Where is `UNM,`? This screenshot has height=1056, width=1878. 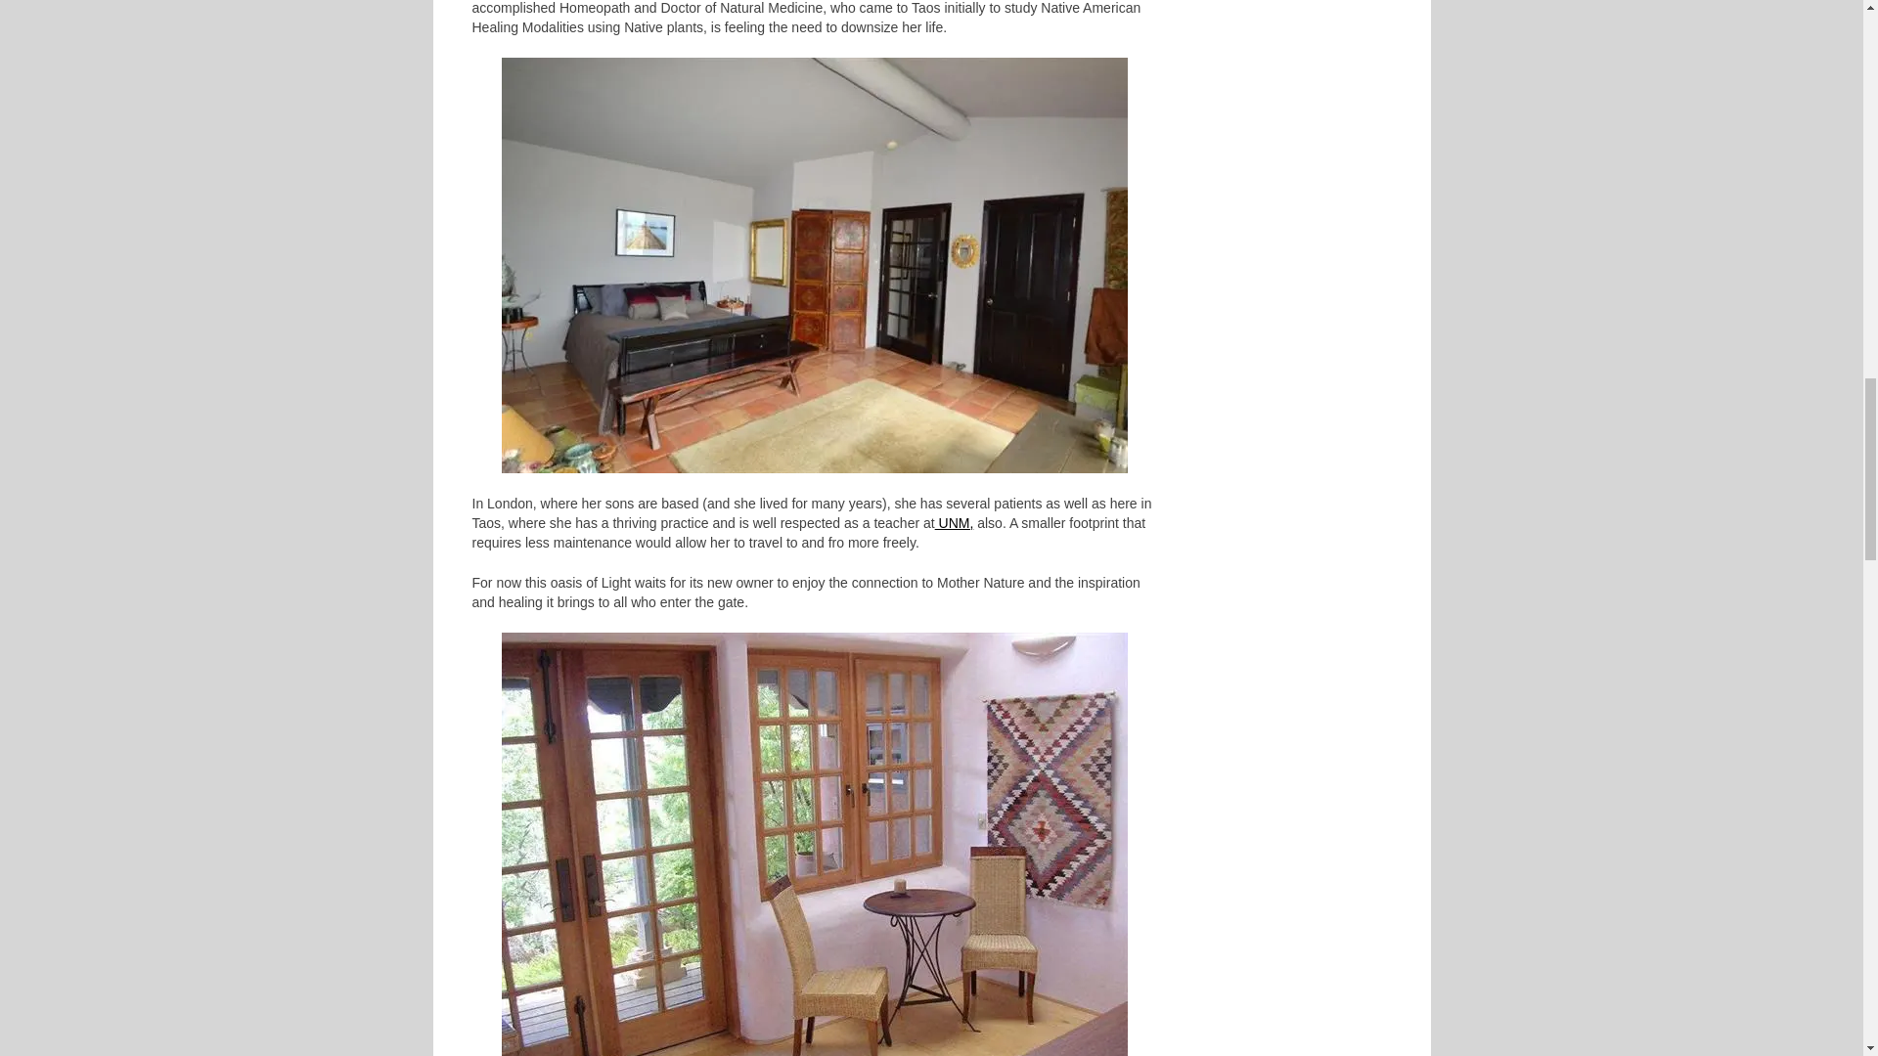
UNM, is located at coordinates (955, 522).